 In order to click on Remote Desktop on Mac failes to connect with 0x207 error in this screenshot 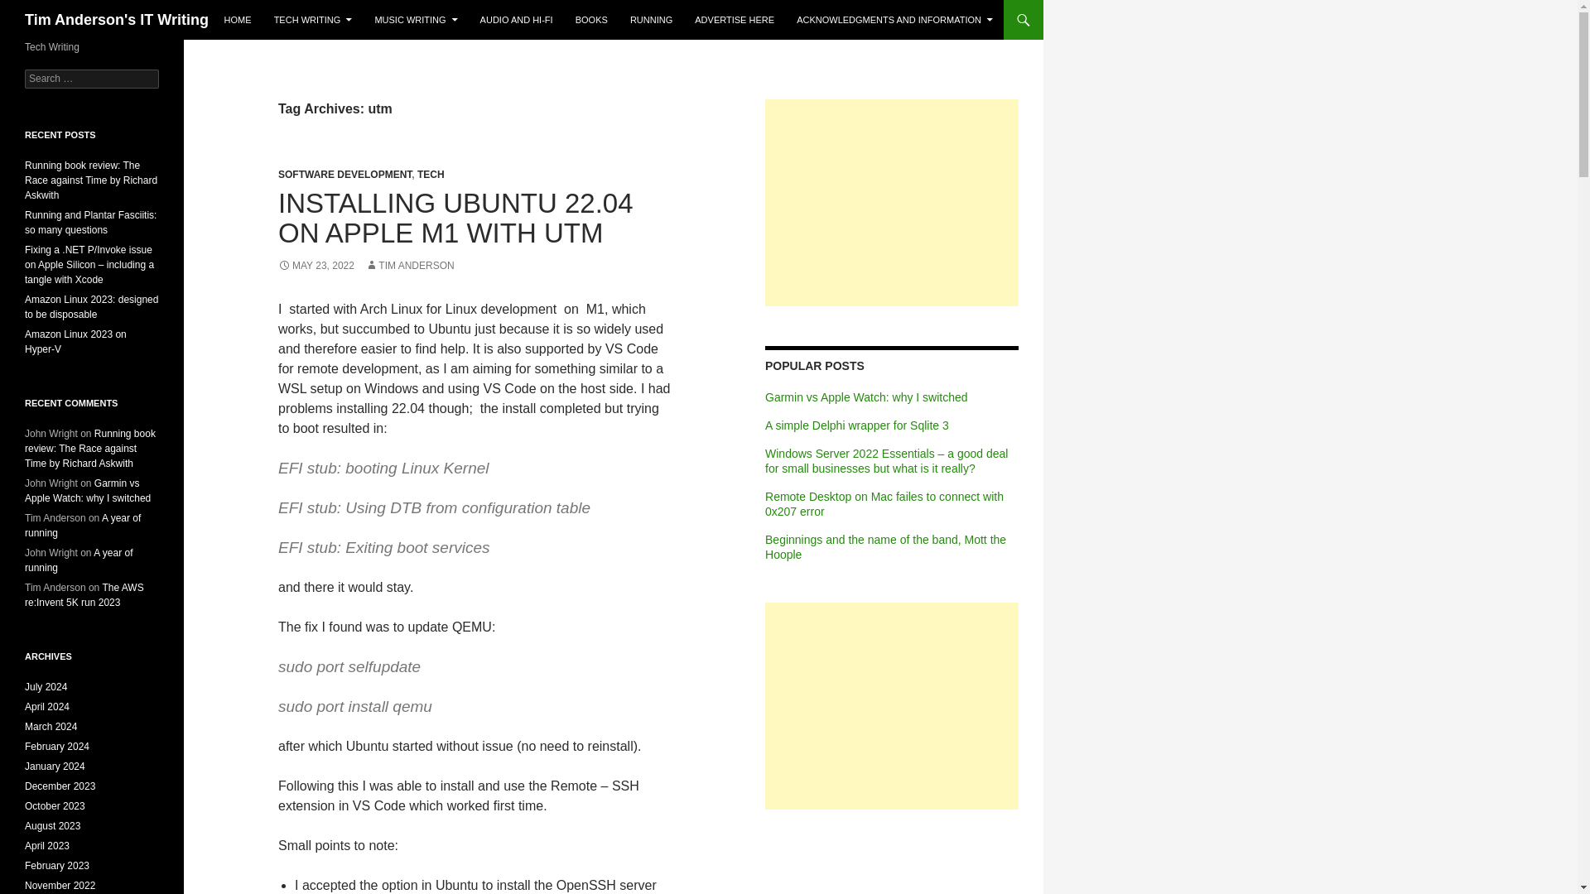, I will do `click(884, 503)`.